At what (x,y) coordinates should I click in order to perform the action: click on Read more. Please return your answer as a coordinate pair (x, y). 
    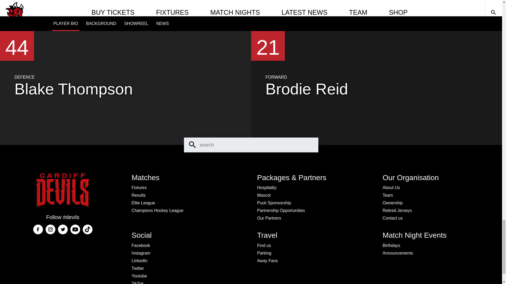
    Looking at the image, I should click on (157, 1).